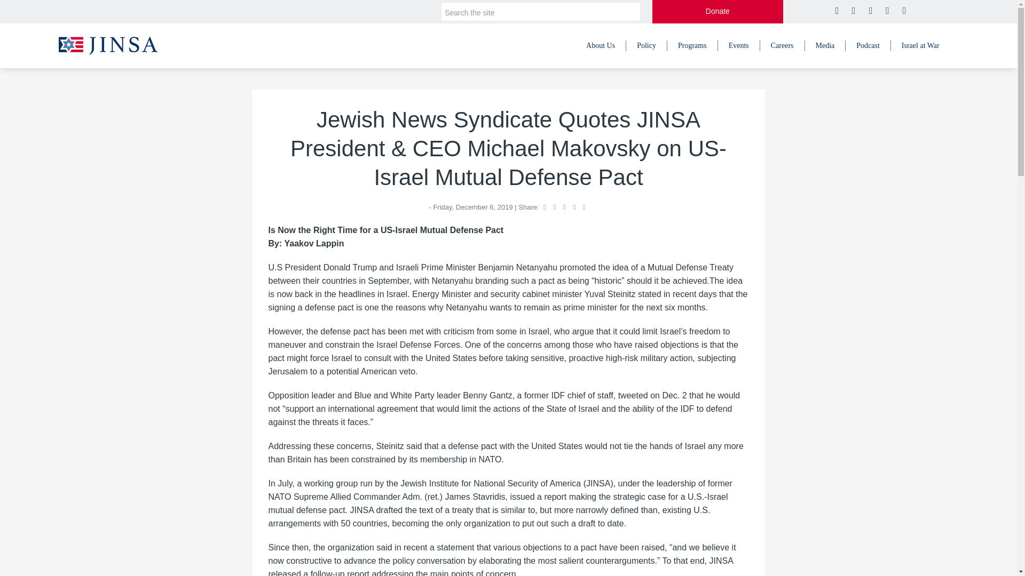  I want to click on Events, so click(739, 46).